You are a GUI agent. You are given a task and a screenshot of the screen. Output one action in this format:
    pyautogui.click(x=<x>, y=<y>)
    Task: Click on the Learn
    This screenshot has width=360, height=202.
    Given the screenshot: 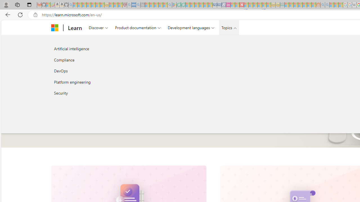 What is the action you would take?
    pyautogui.click(x=75, y=27)
    